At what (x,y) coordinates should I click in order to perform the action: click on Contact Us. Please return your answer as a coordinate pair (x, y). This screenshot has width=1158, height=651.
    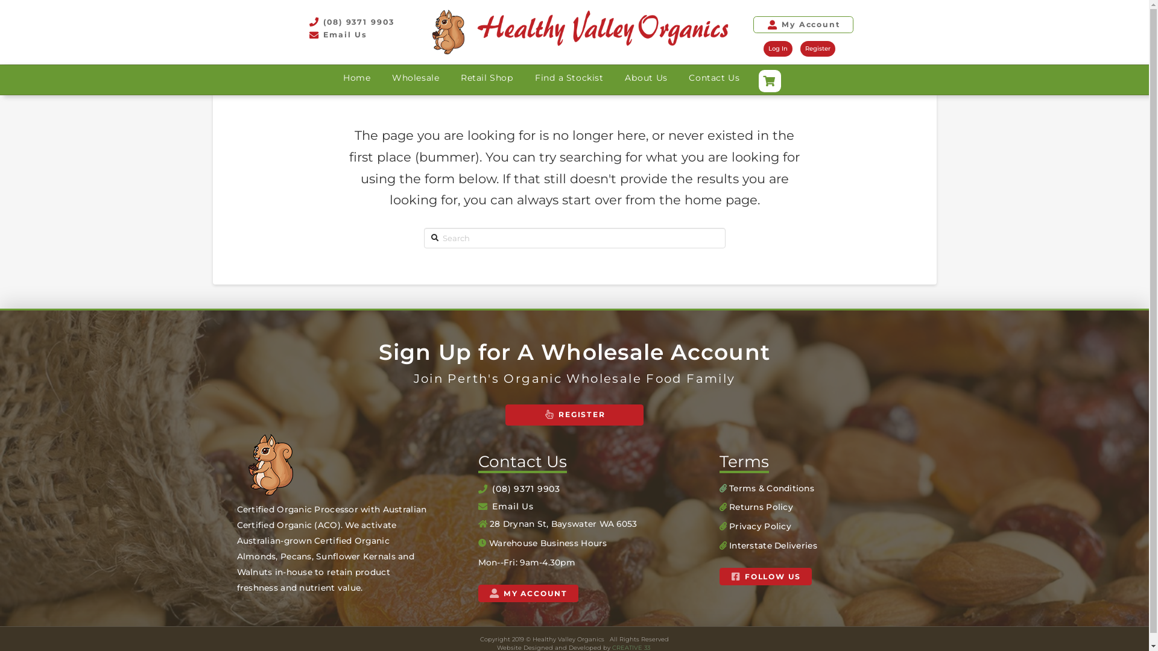
    Looking at the image, I should click on (714, 78).